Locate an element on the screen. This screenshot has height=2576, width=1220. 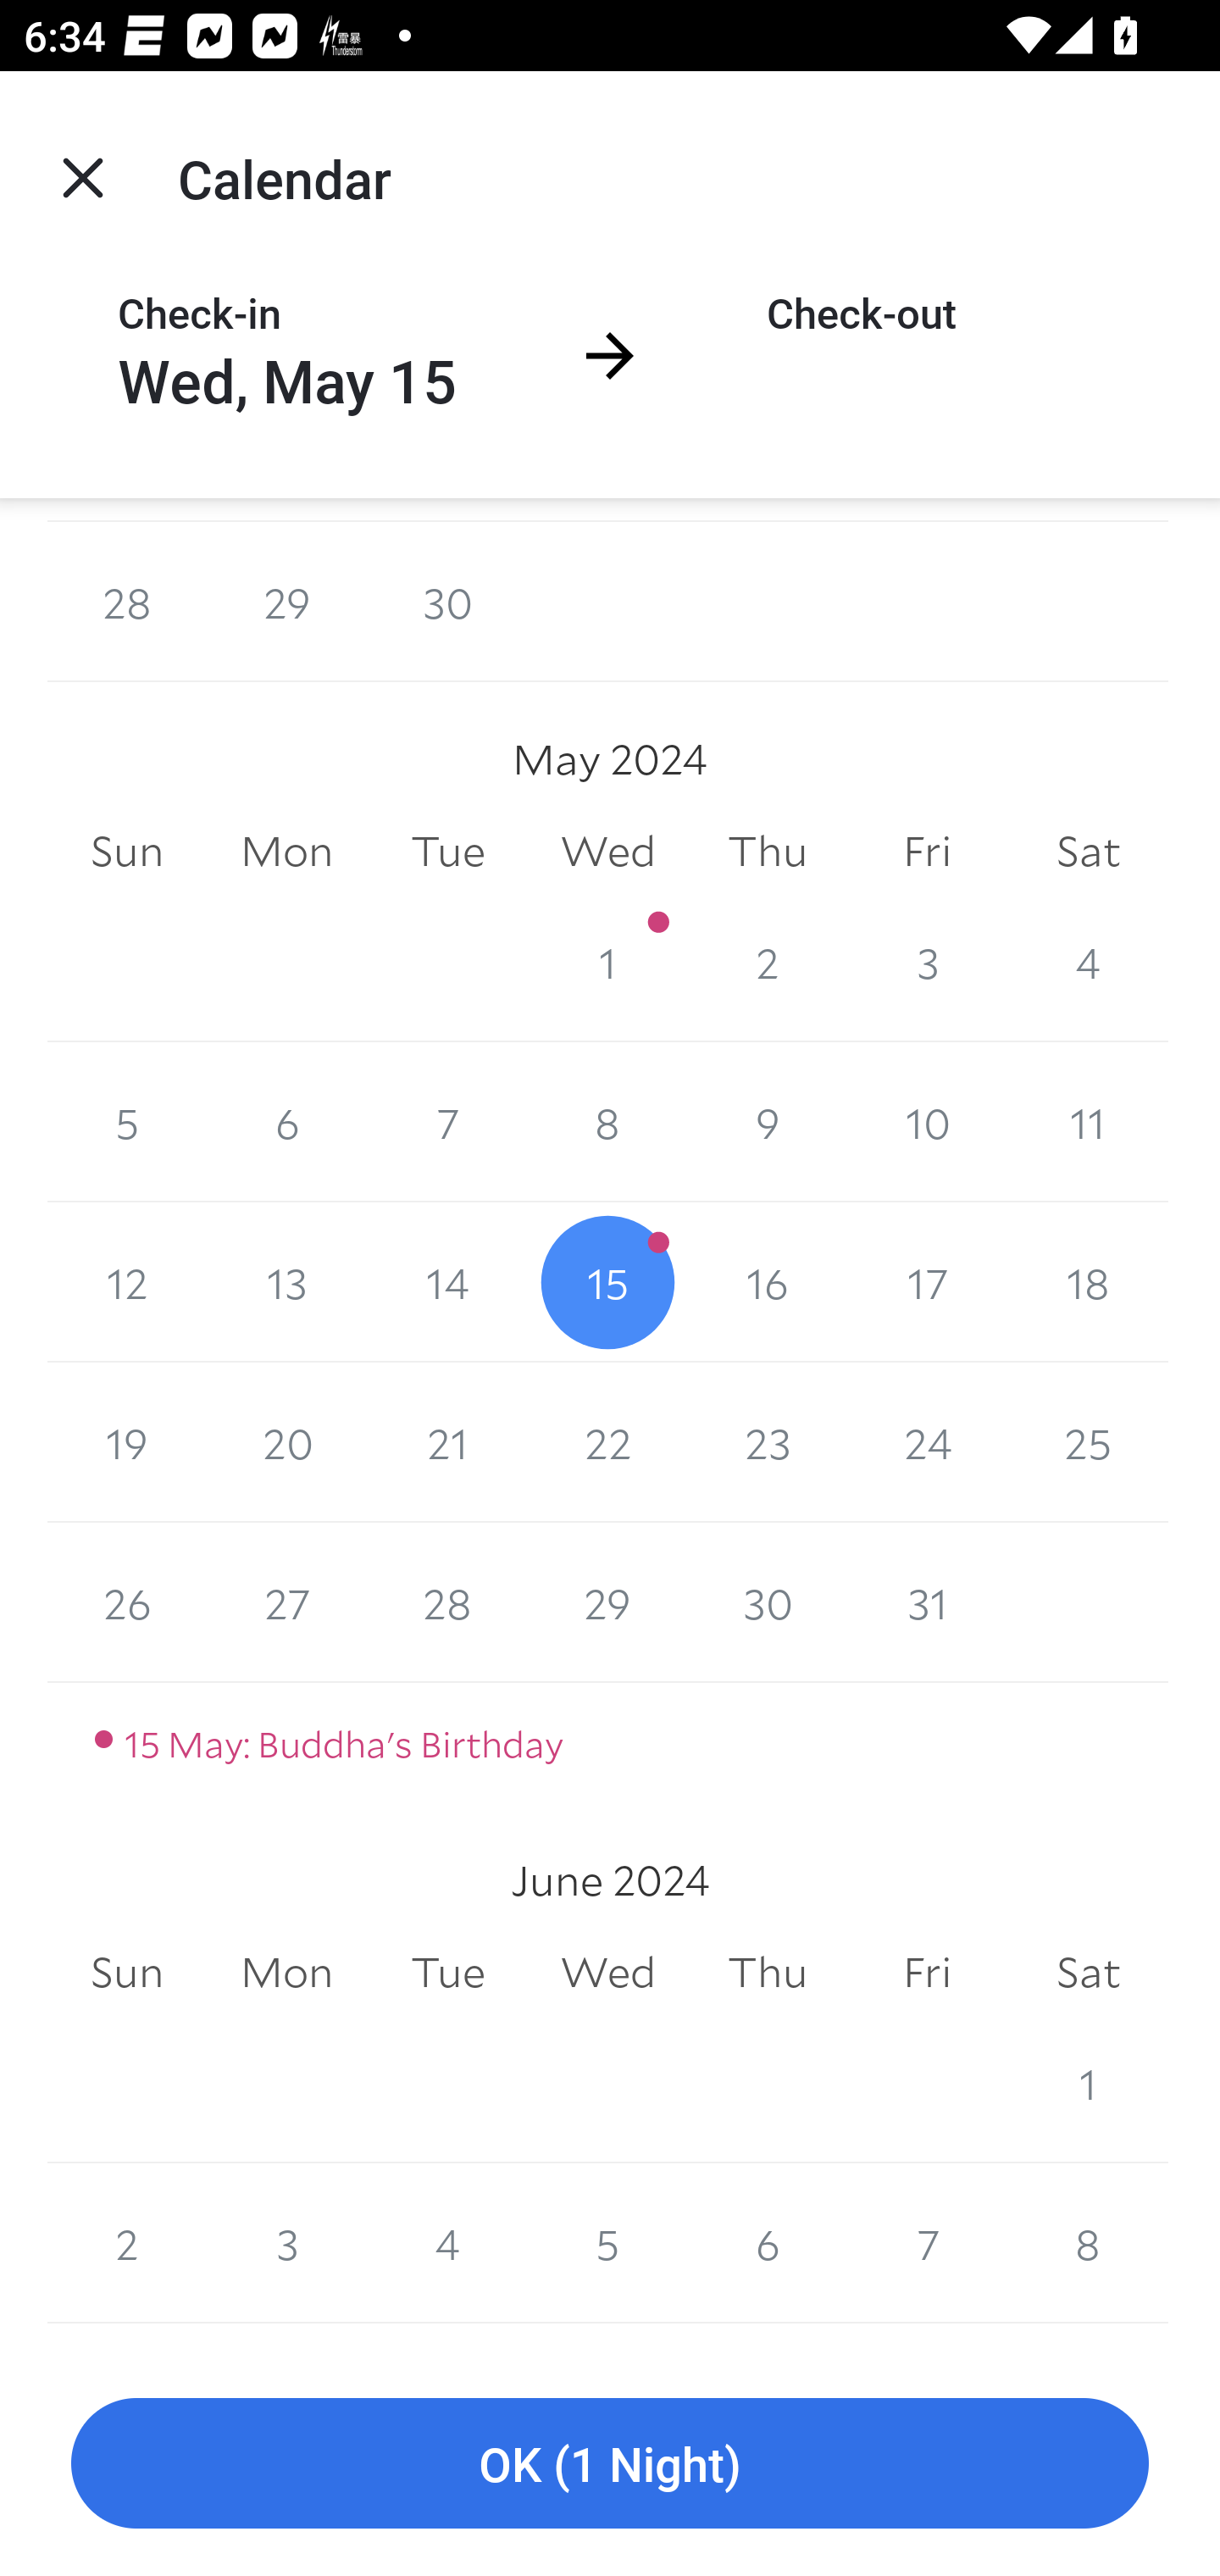
20 20 May 2024 is located at coordinates (286, 1442).